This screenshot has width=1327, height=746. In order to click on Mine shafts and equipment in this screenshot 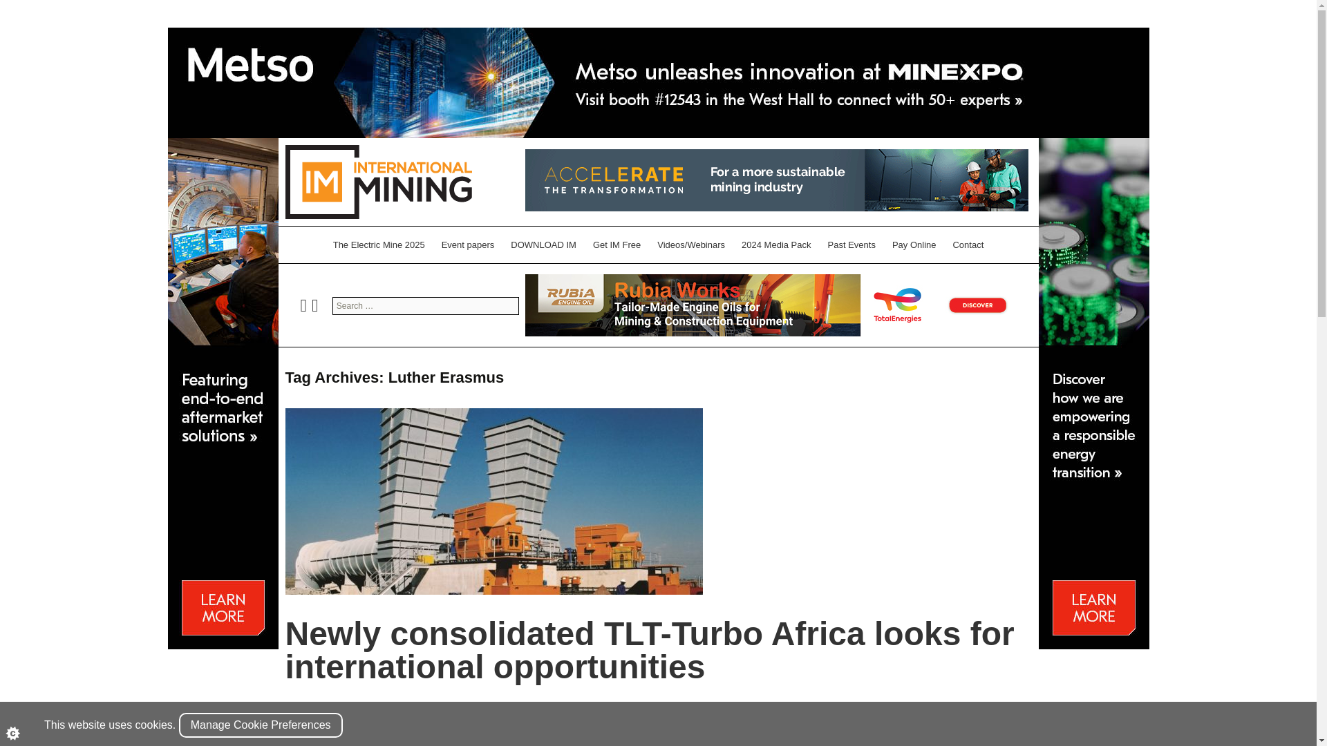, I will do `click(555, 710)`.